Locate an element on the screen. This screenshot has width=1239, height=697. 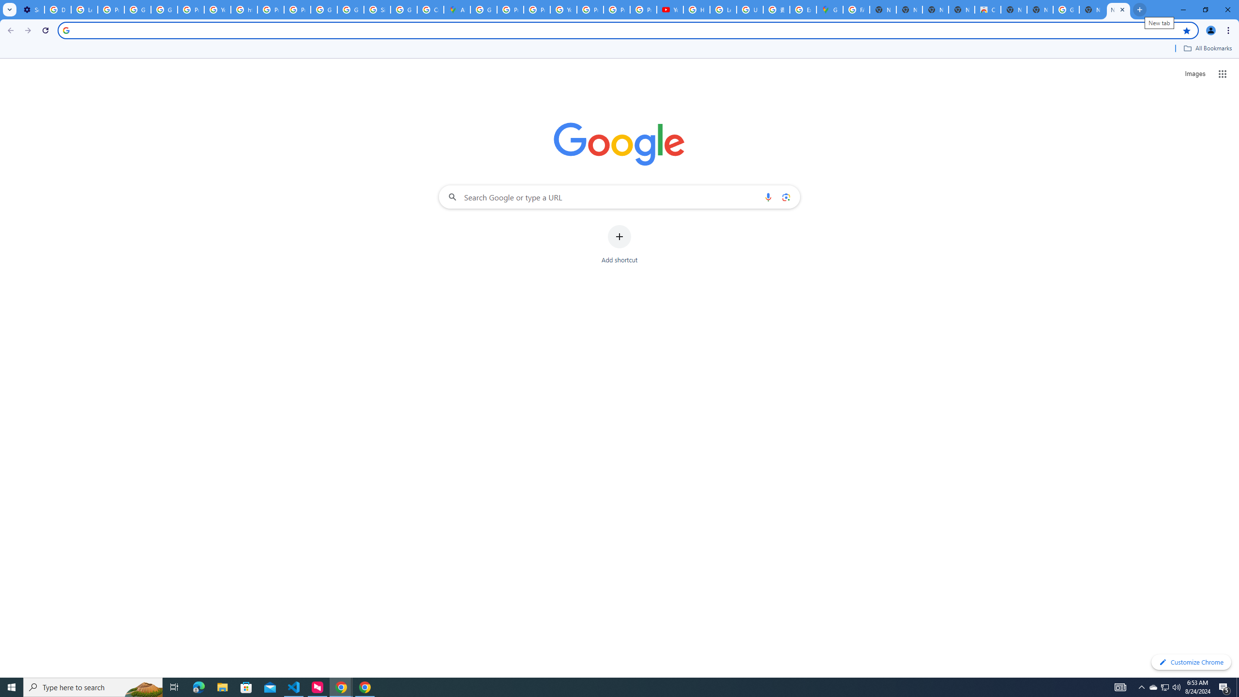
Bookmarks is located at coordinates (619, 49).